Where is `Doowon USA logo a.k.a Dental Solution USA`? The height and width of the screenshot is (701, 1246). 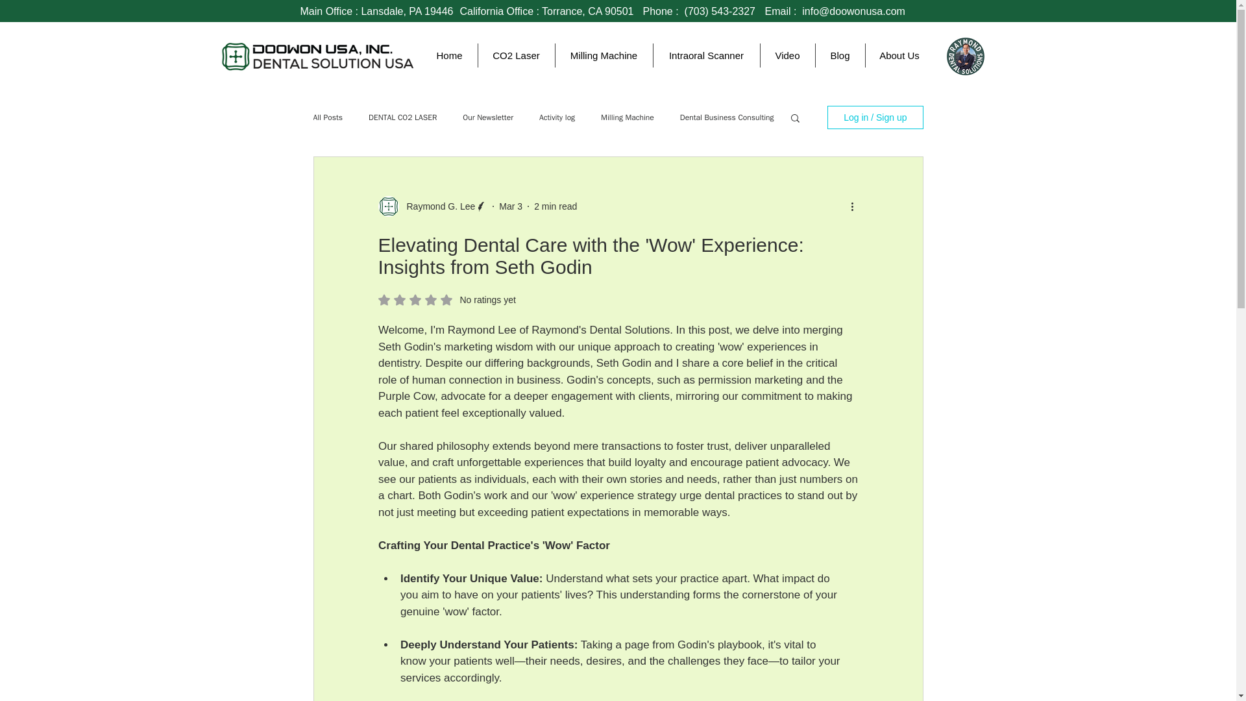
Doowon USA logo a.k.a Dental Solution USA is located at coordinates (317, 53).